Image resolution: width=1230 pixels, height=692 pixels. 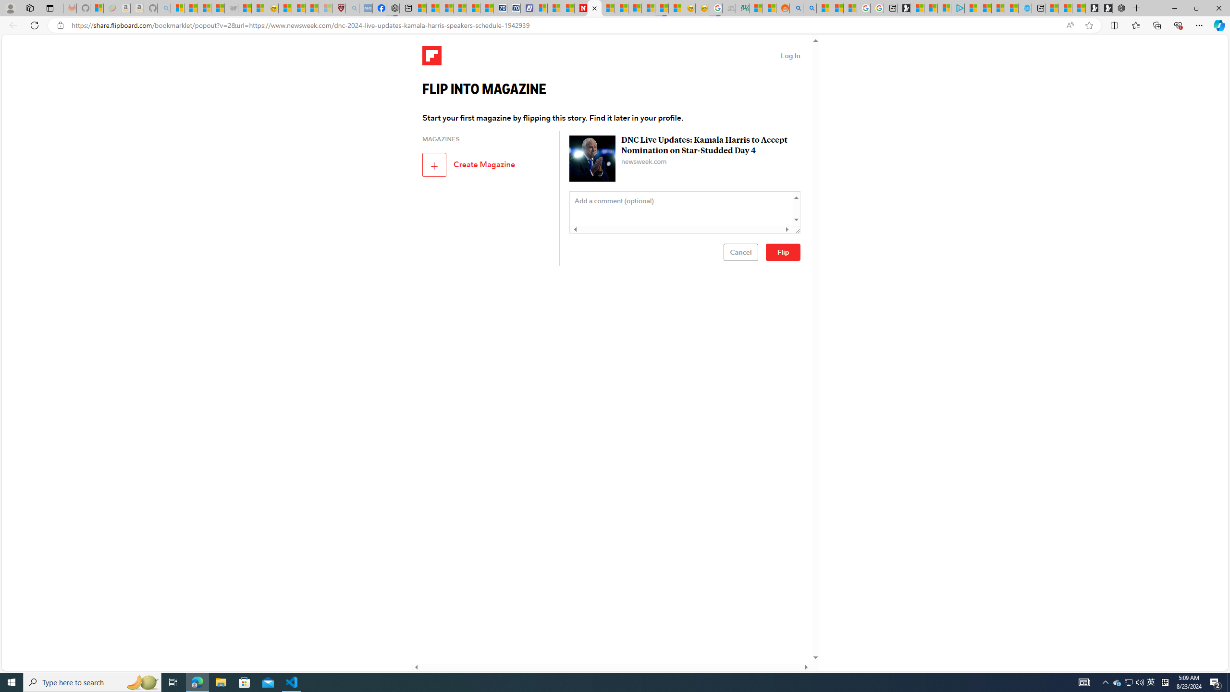 What do you see at coordinates (566, 25) in the screenshot?
I see `Address and search bar` at bounding box center [566, 25].